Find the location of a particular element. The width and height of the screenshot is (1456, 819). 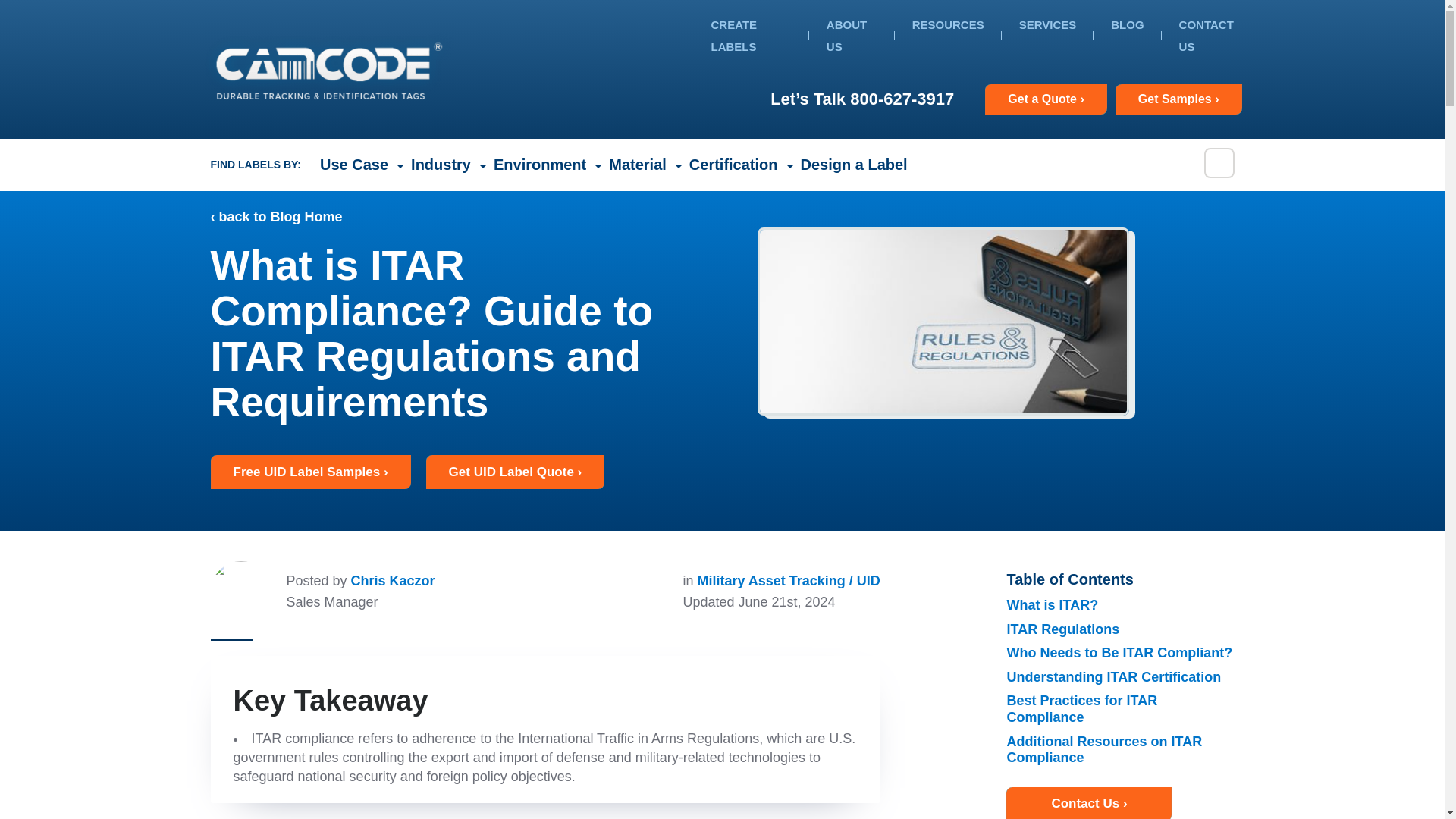

FIND LABELS BY: is located at coordinates (256, 165).